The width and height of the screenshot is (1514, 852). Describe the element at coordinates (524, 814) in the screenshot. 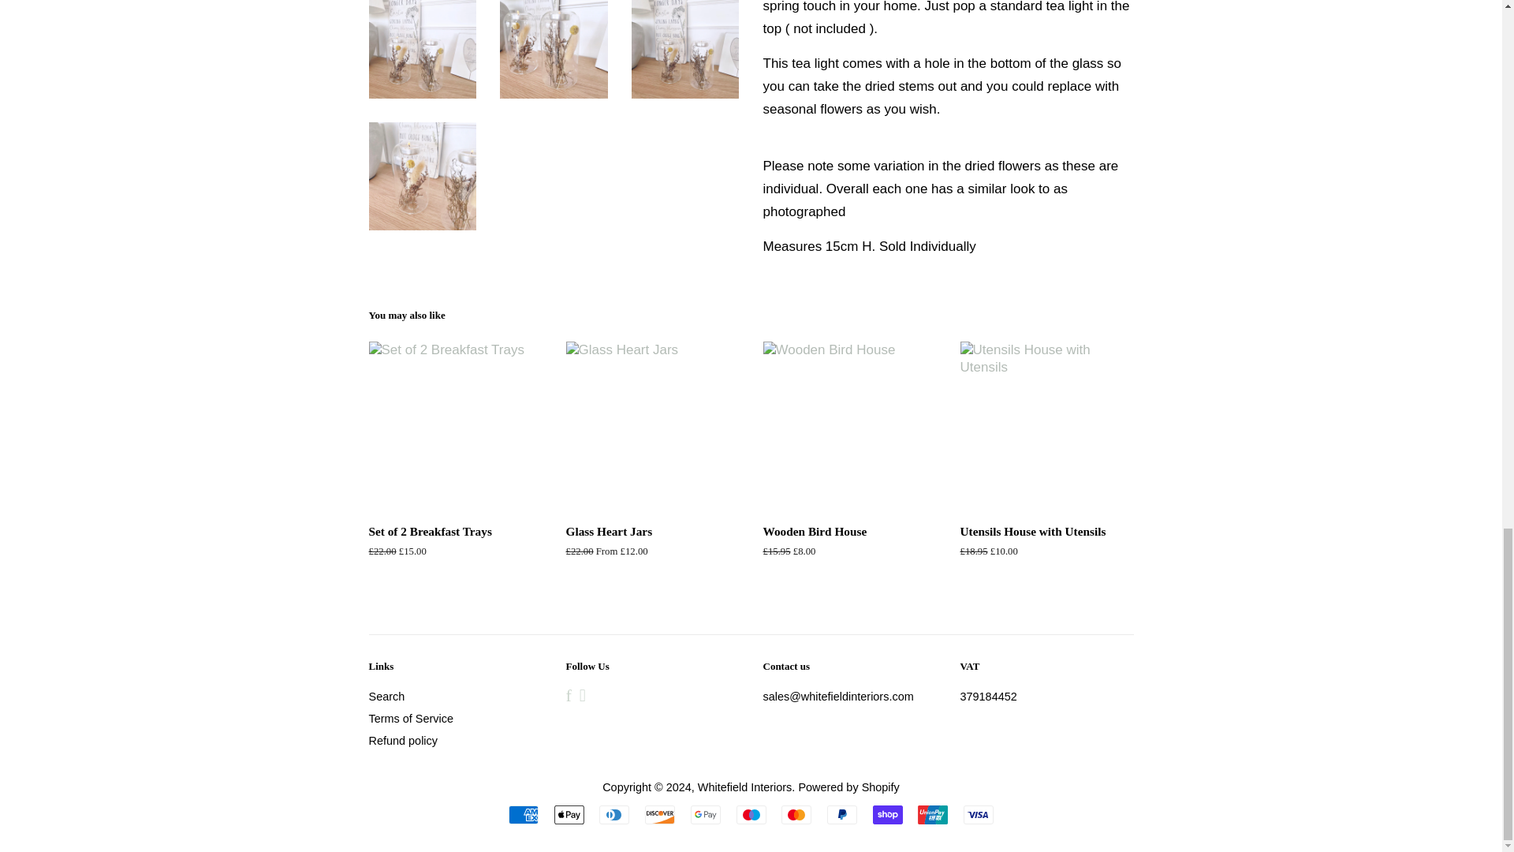

I see `American Express` at that location.